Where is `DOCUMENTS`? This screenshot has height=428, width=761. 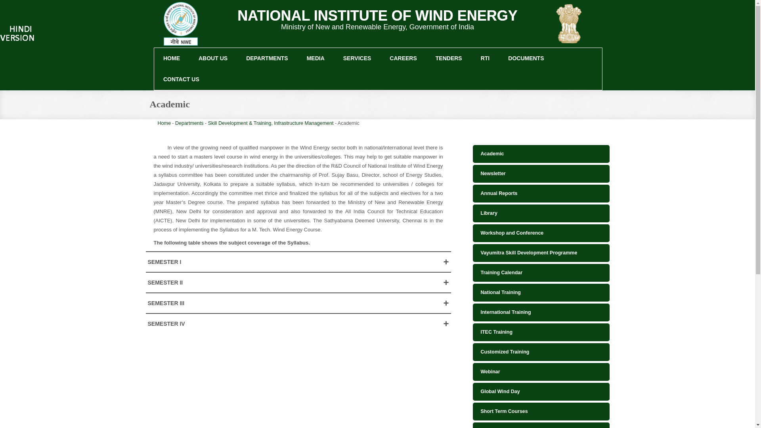 DOCUMENTS is located at coordinates (526, 58).